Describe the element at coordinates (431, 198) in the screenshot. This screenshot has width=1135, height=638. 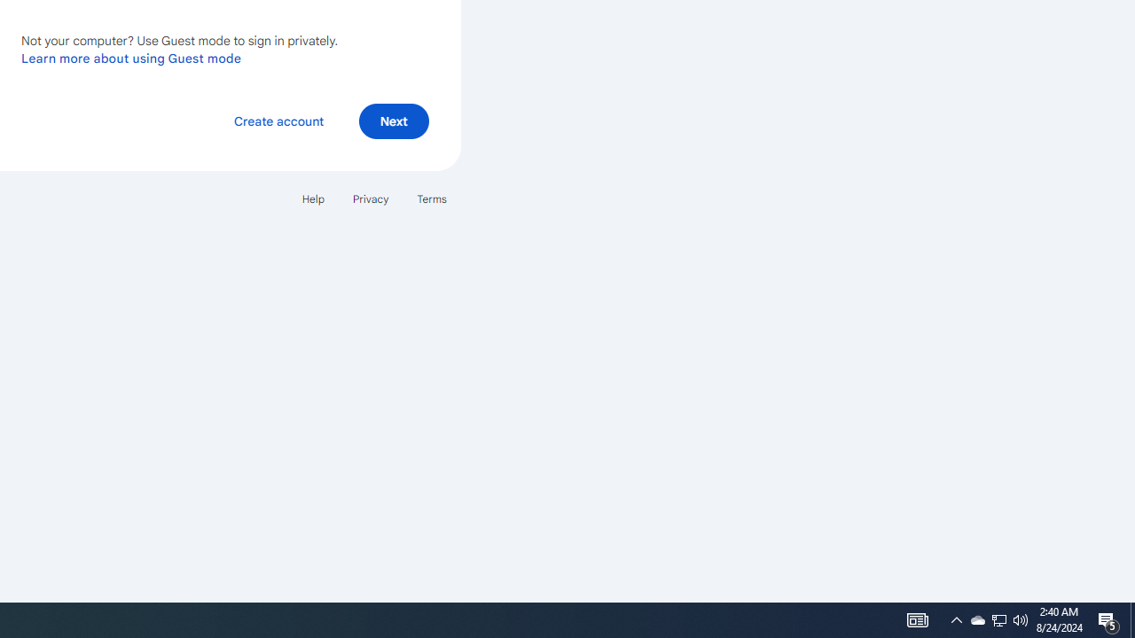
I see `Terms` at that location.